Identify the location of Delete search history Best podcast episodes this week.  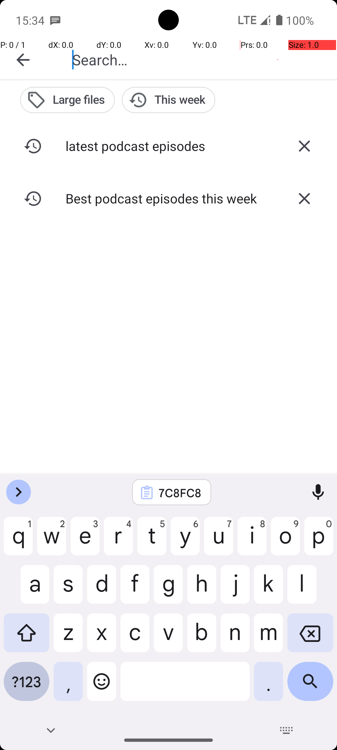
(304, 198).